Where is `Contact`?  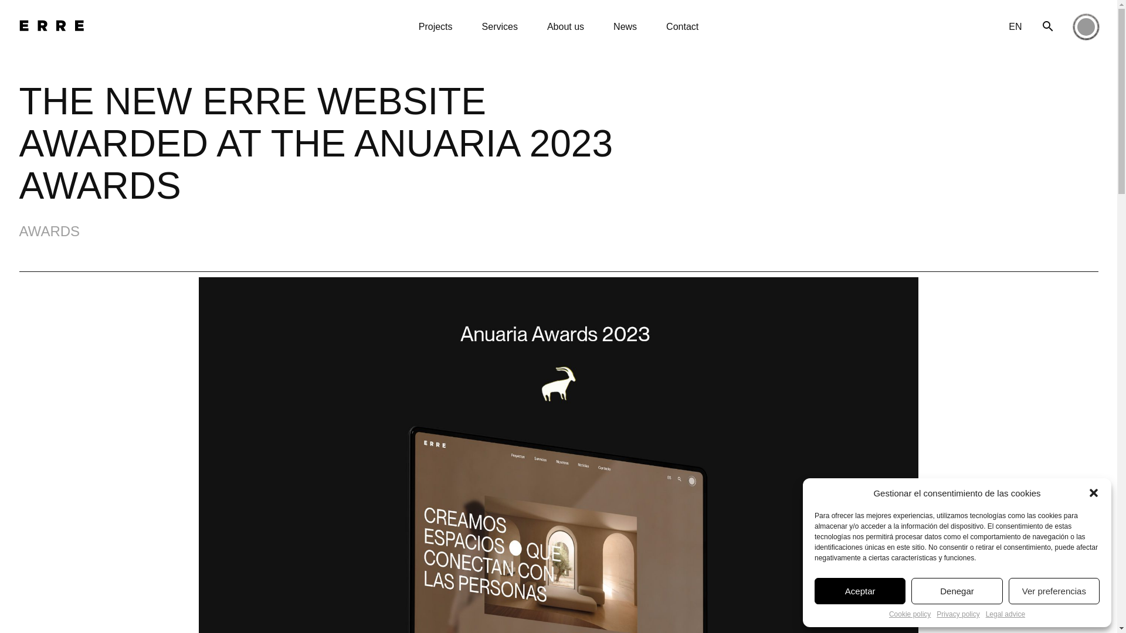 Contact is located at coordinates (682, 26).